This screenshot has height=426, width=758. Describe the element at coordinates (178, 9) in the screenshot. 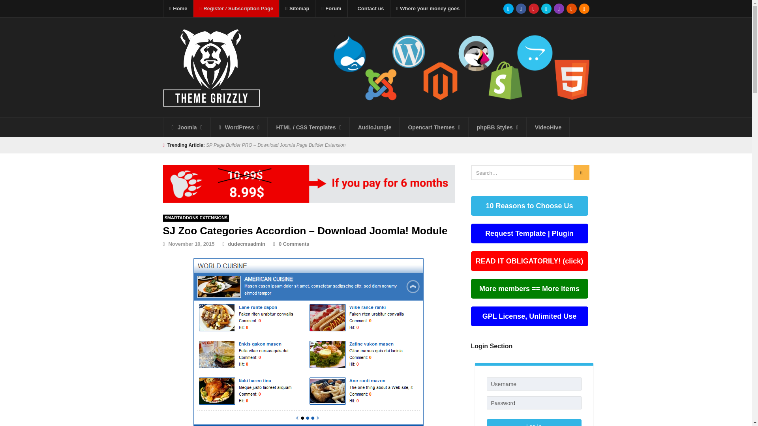

I see `Home` at that location.